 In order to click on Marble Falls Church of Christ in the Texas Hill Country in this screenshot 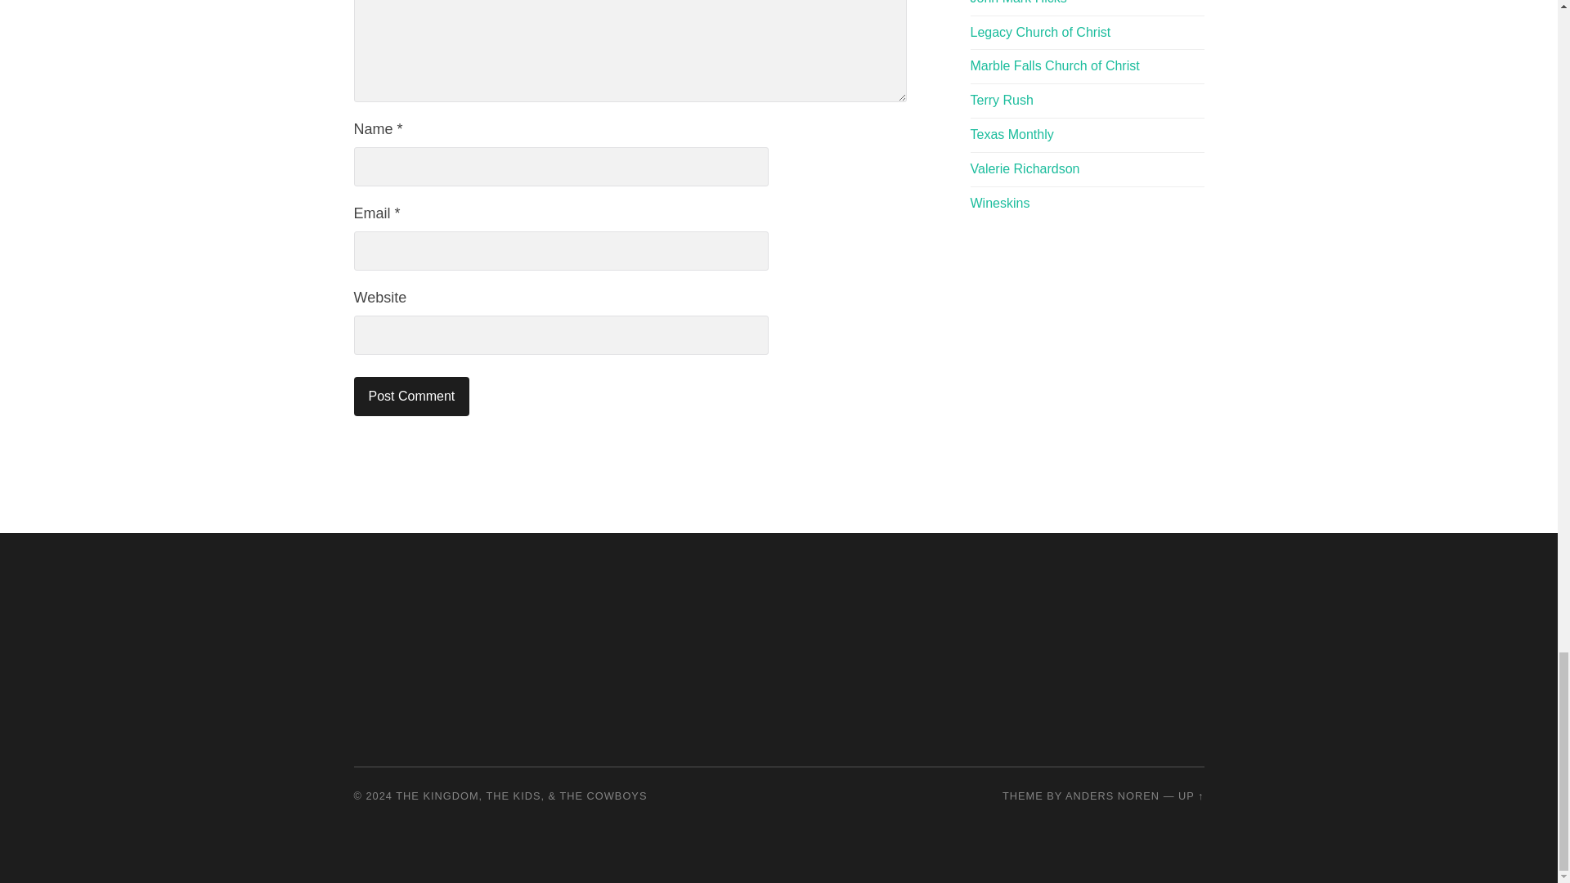, I will do `click(1055, 65)`.